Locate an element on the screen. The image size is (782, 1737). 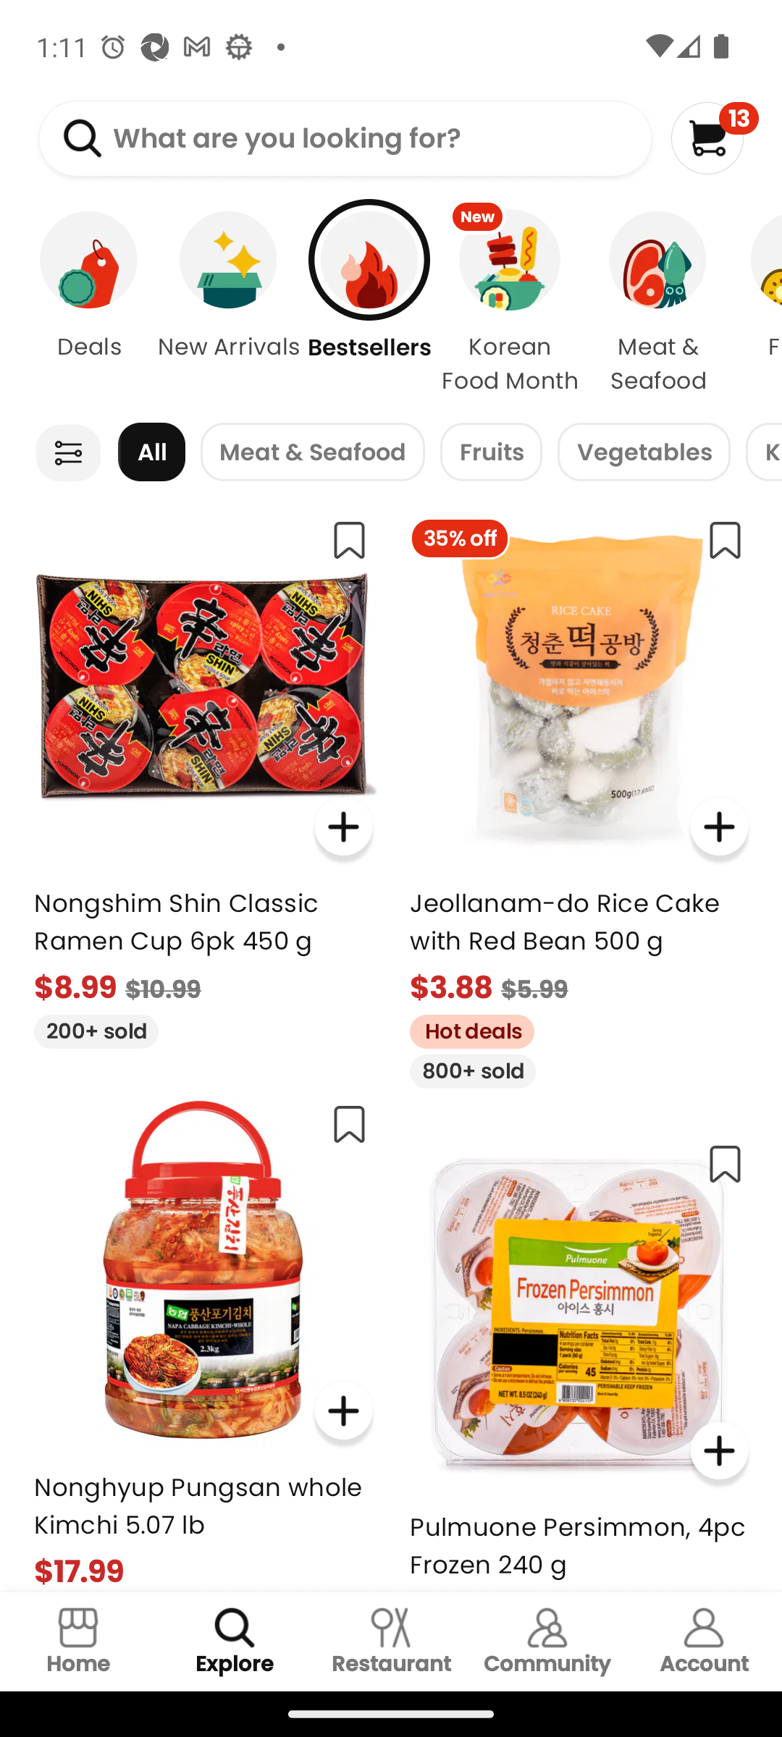
What are you looking for? is located at coordinates (345, 139).